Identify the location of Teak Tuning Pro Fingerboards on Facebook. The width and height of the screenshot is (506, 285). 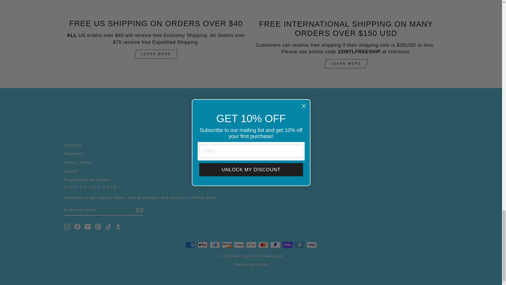
(77, 226).